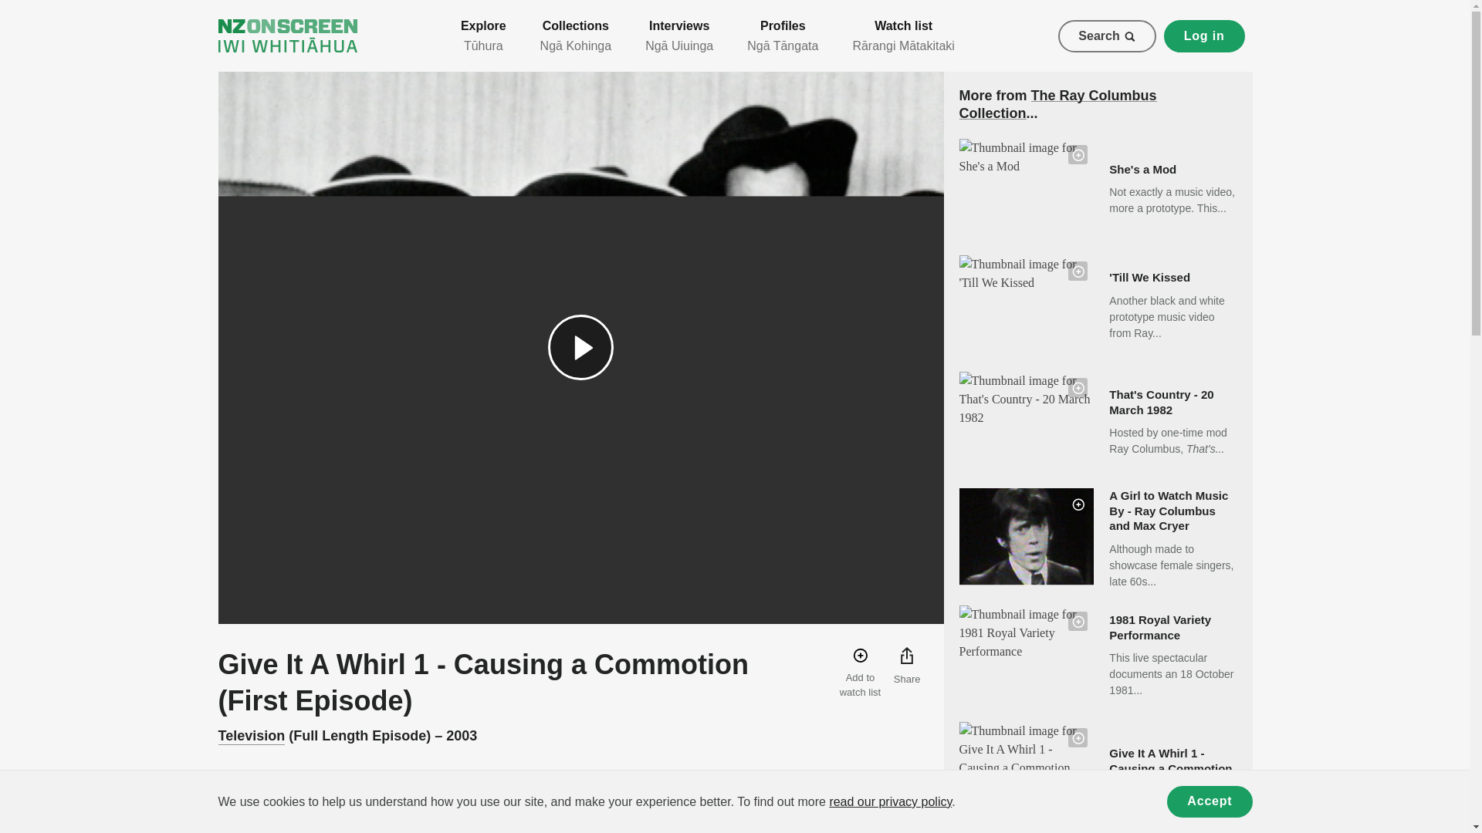 The width and height of the screenshot is (1482, 833). Describe the element at coordinates (455, 796) in the screenshot. I see `Quotes` at that location.